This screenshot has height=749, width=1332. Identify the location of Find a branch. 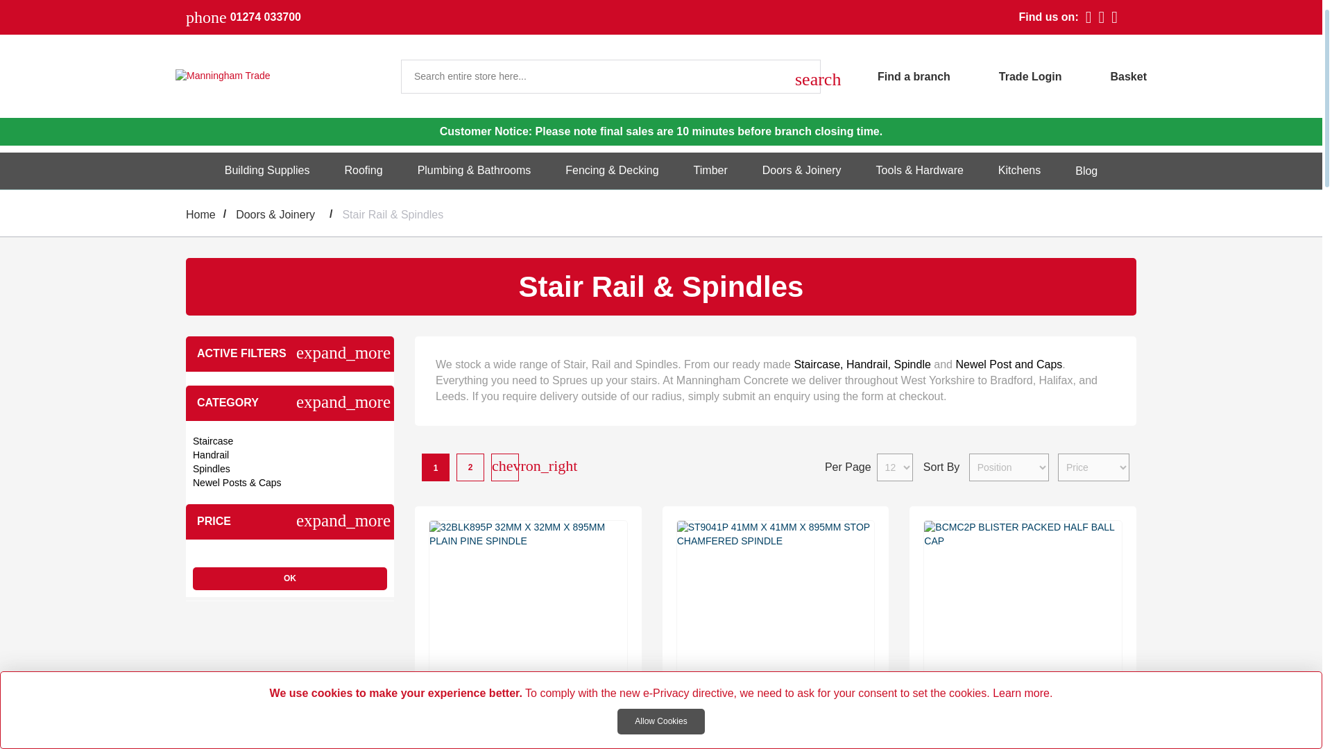
(889, 75).